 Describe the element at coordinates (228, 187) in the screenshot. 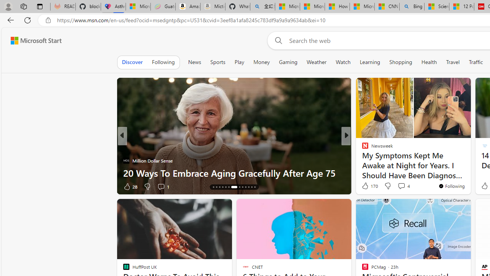

I see `AutomationID: tab-19` at that location.